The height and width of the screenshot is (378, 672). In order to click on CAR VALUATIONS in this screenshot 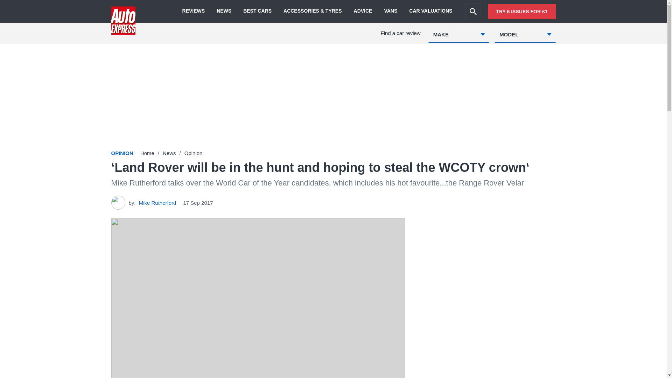, I will do `click(430, 11)`.